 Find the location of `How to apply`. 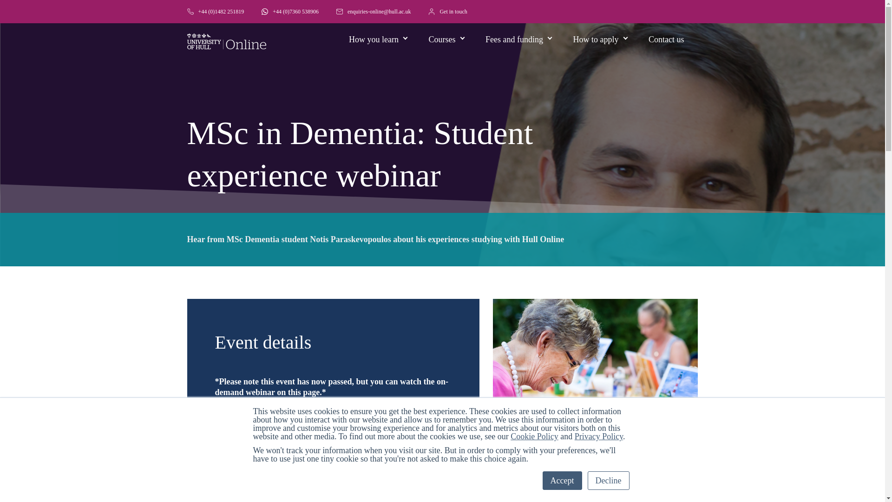

How to apply is located at coordinates (598, 29).